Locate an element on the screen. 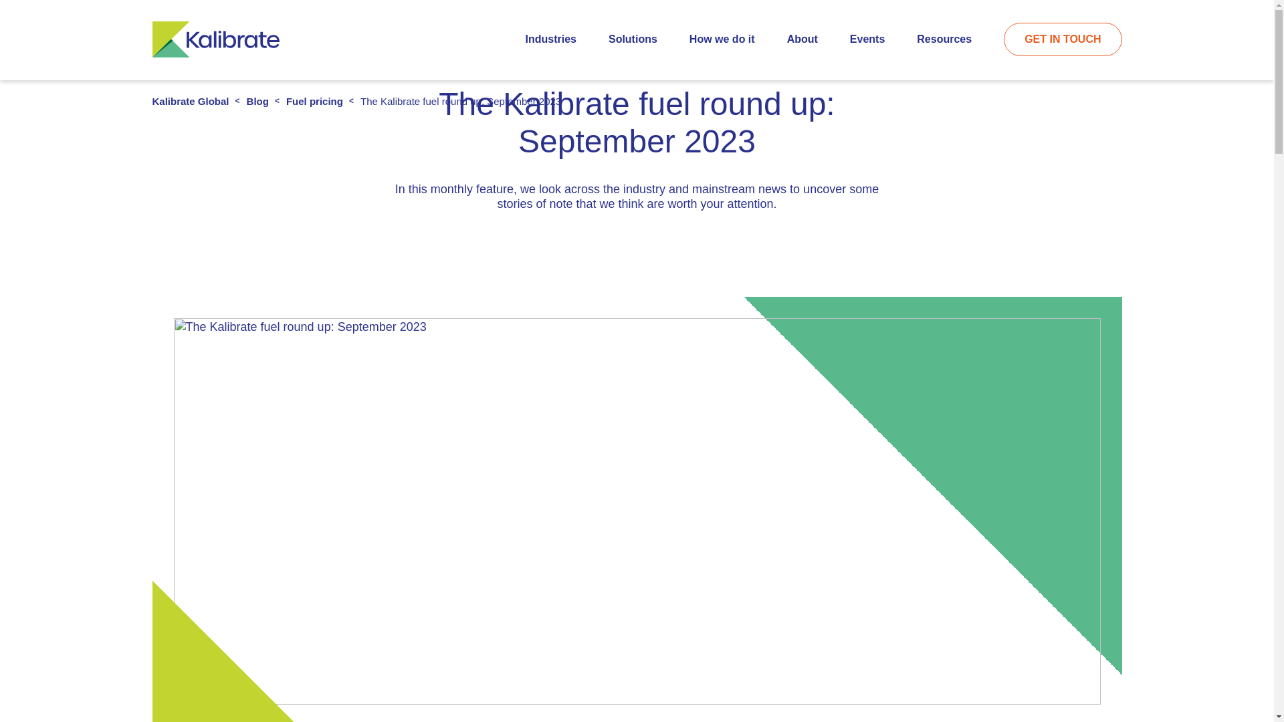 The width and height of the screenshot is (1284, 722). Go to the Fuel pricing Category archives. is located at coordinates (314, 100).